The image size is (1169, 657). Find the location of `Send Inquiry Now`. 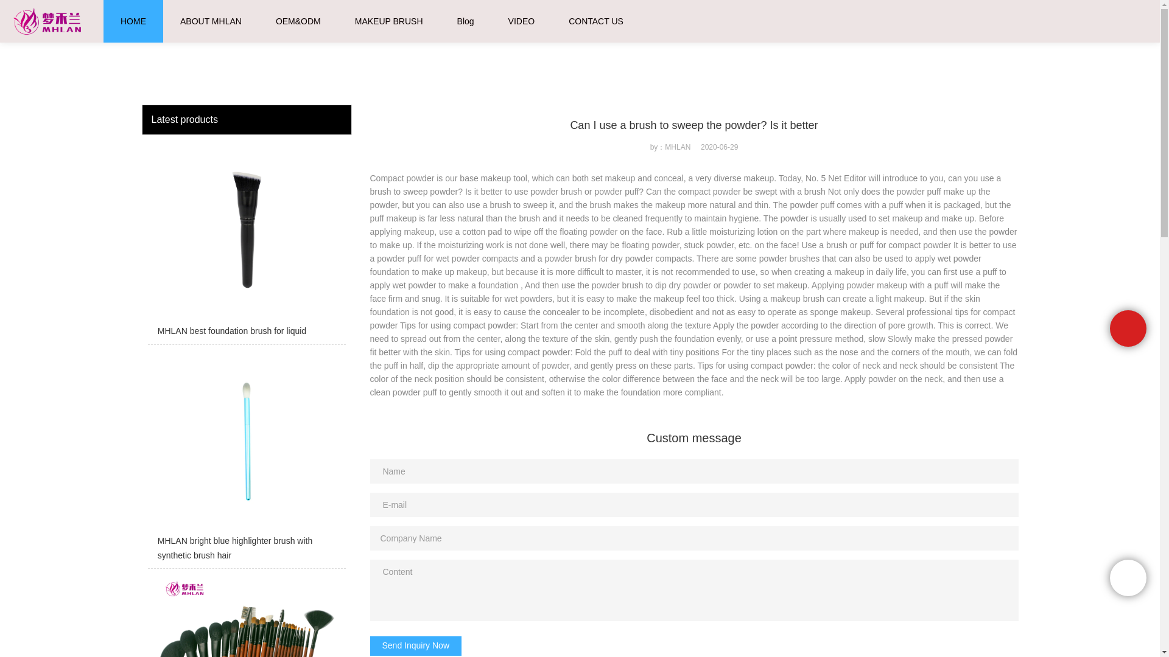

Send Inquiry Now is located at coordinates (416, 646).